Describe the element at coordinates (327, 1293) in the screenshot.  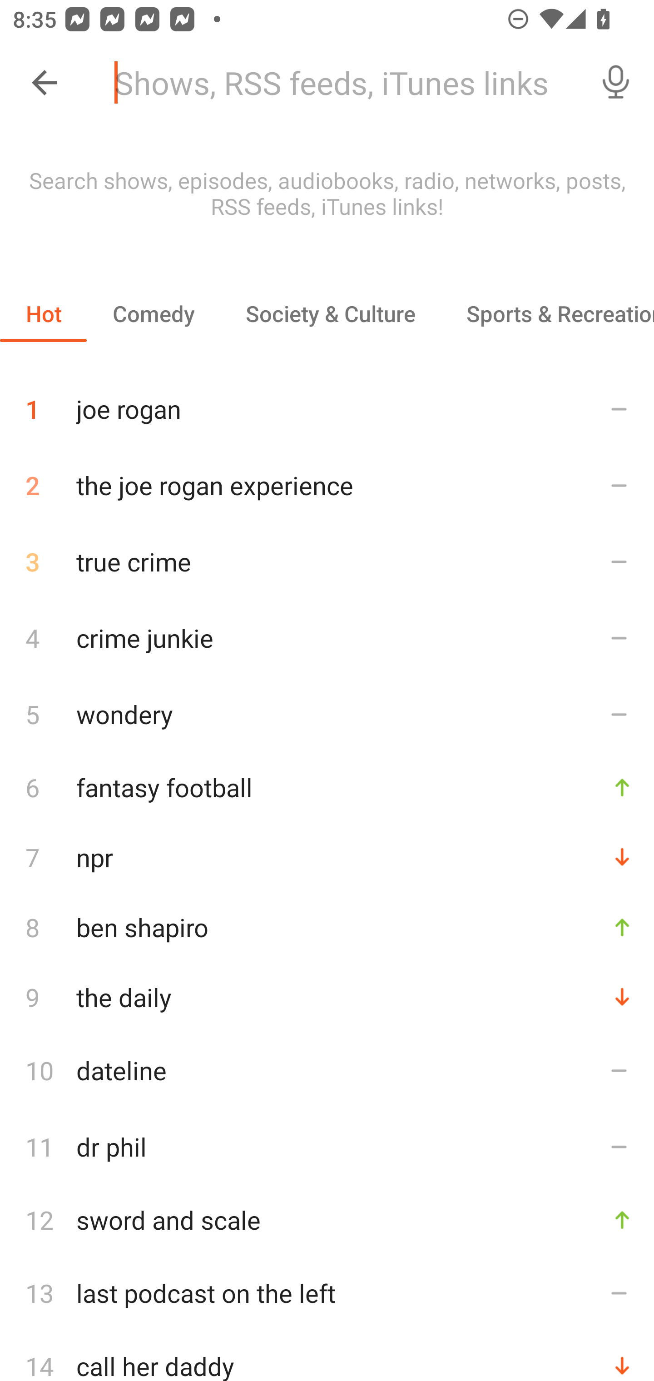
I see `13 last podcast on the left` at that location.